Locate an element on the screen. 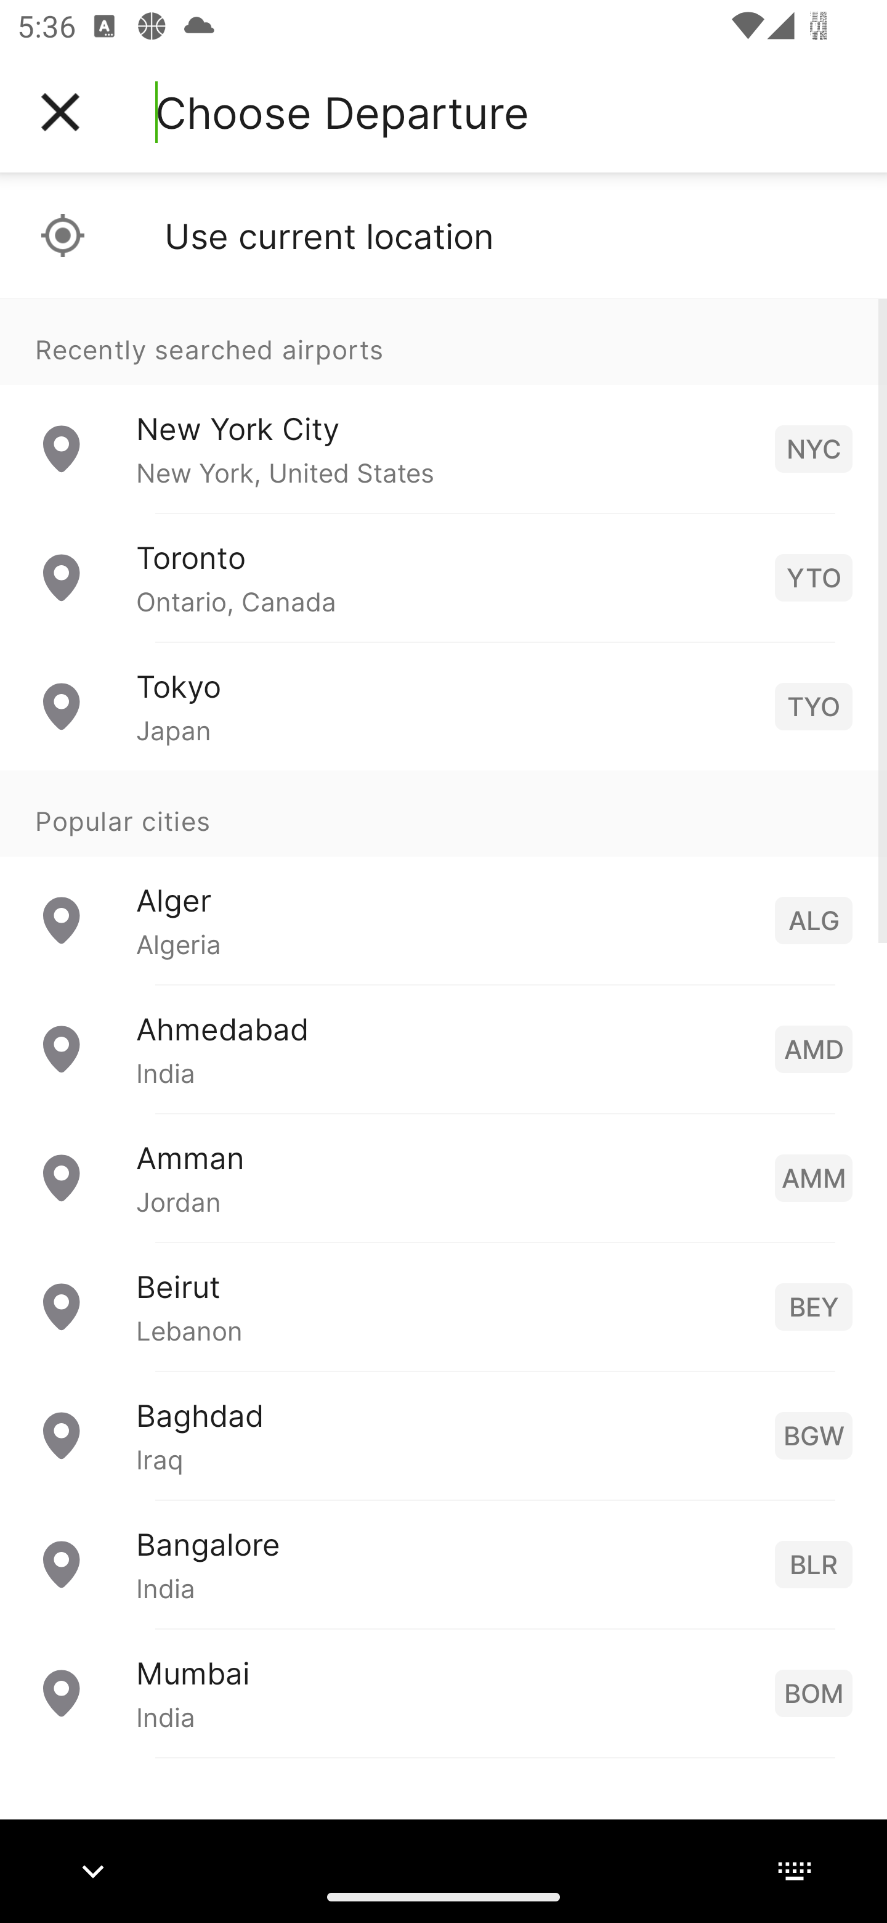 Image resolution: width=887 pixels, height=1923 pixels. Popular cities Alger Algeria ALG is located at coordinates (443, 878).